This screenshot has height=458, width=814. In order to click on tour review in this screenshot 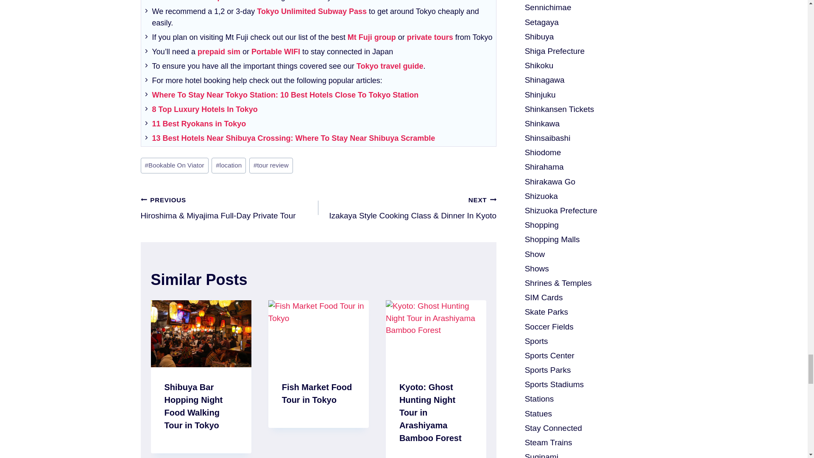, I will do `click(271, 165)`.